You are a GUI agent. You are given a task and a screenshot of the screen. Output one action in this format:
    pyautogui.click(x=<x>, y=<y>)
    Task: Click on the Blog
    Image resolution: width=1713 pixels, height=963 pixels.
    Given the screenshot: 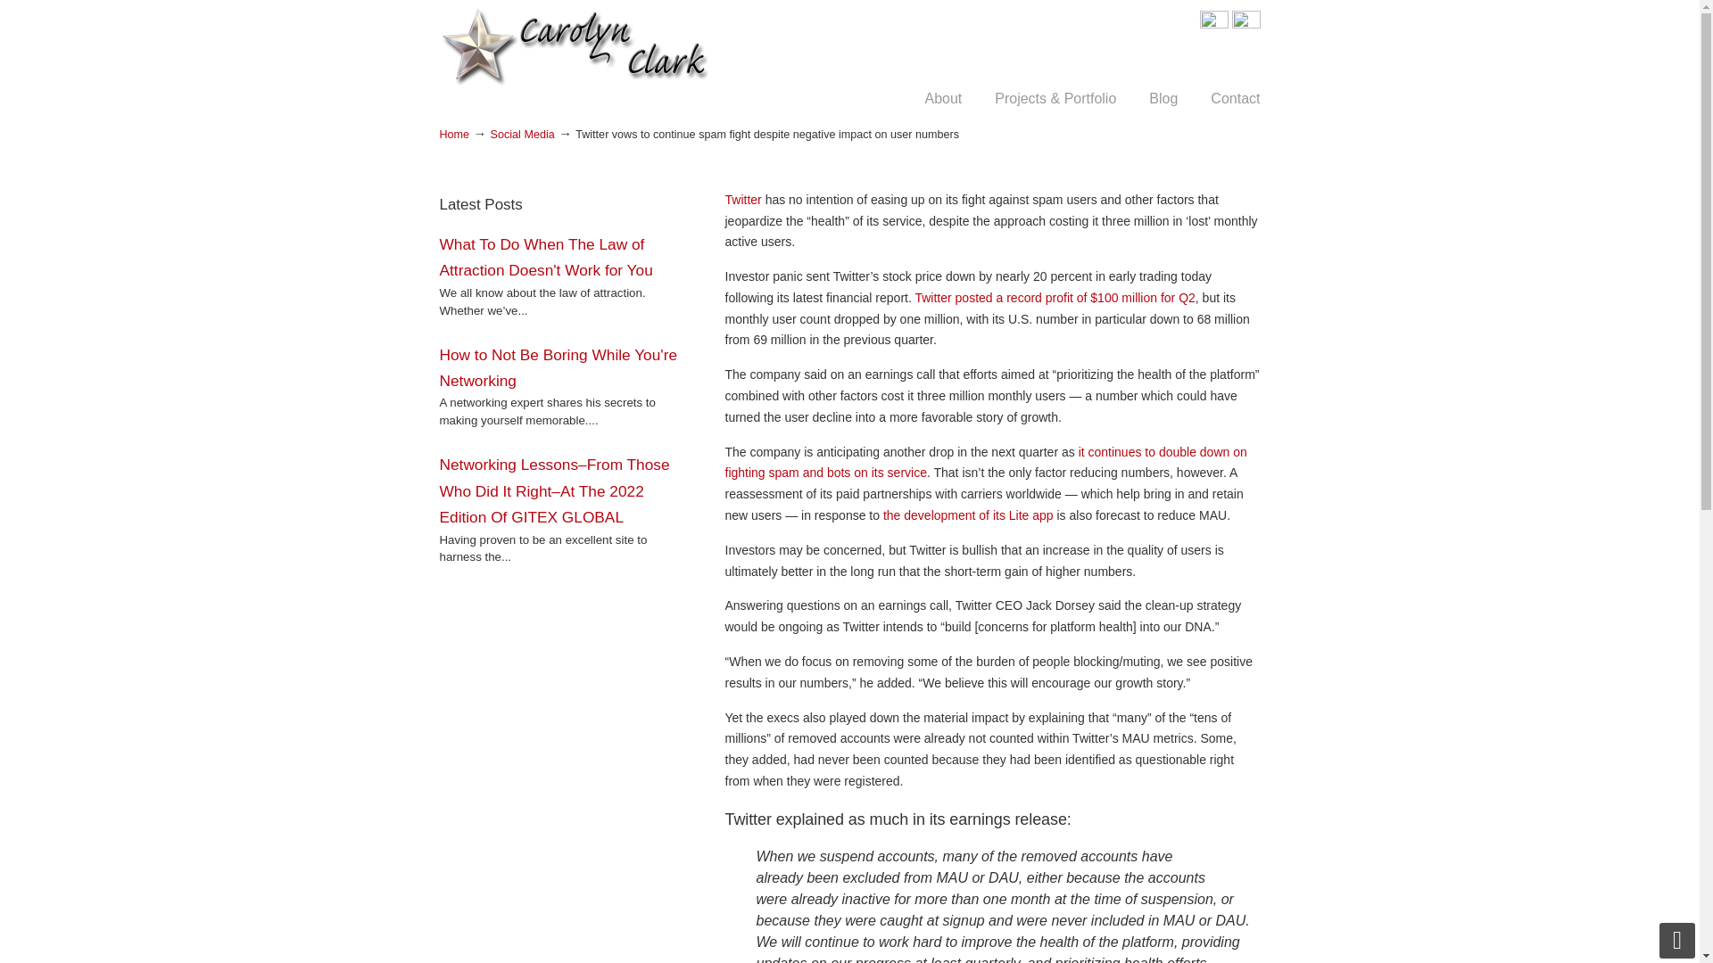 What is the action you would take?
    pyautogui.click(x=1163, y=98)
    